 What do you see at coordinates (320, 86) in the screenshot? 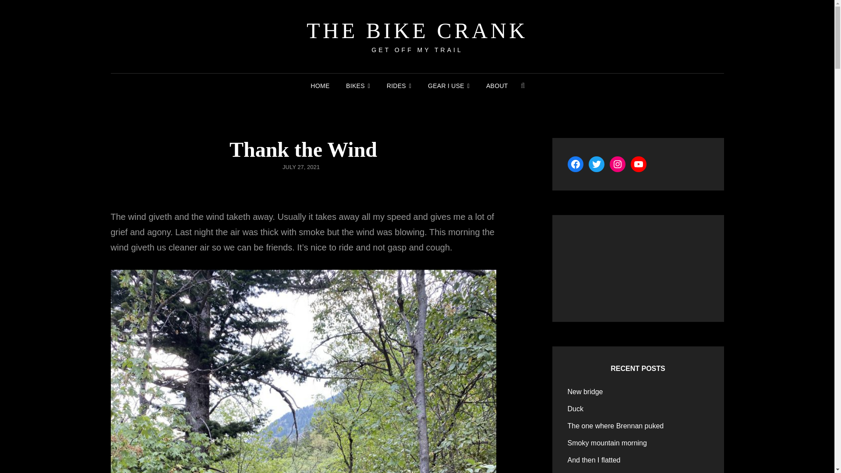
I see `HOME` at bounding box center [320, 86].